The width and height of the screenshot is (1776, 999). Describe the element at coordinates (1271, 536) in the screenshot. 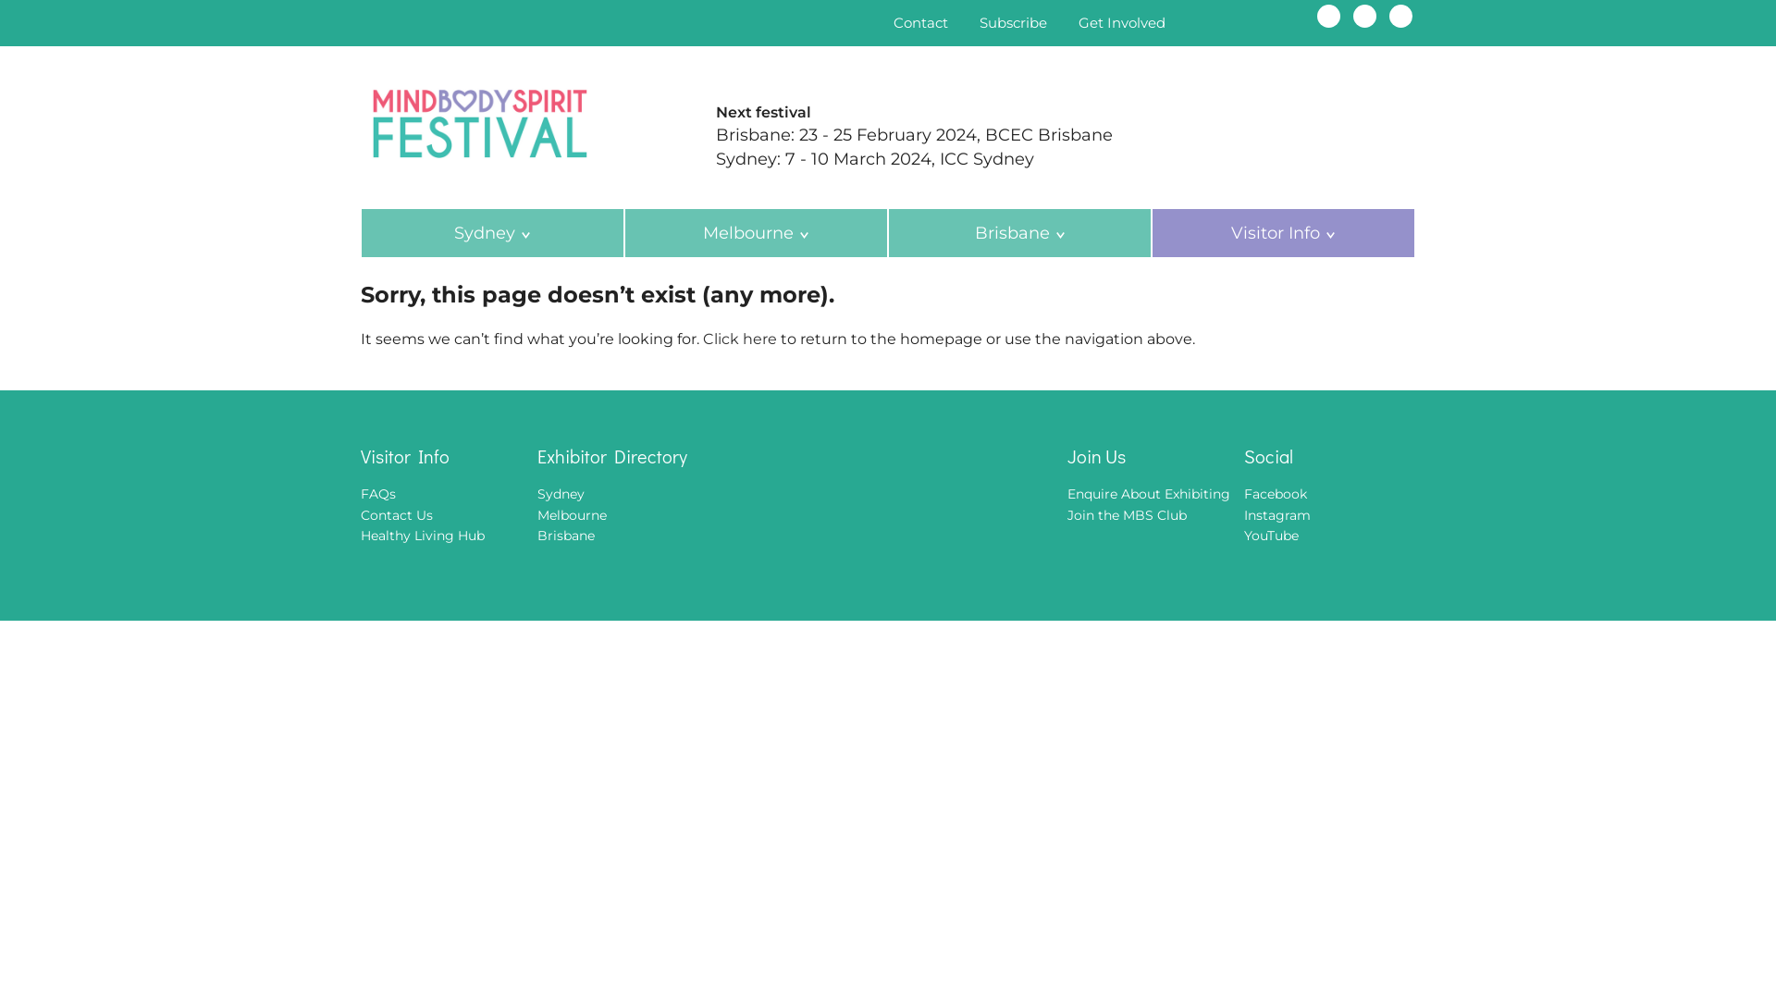

I see `YouTube` at that location.